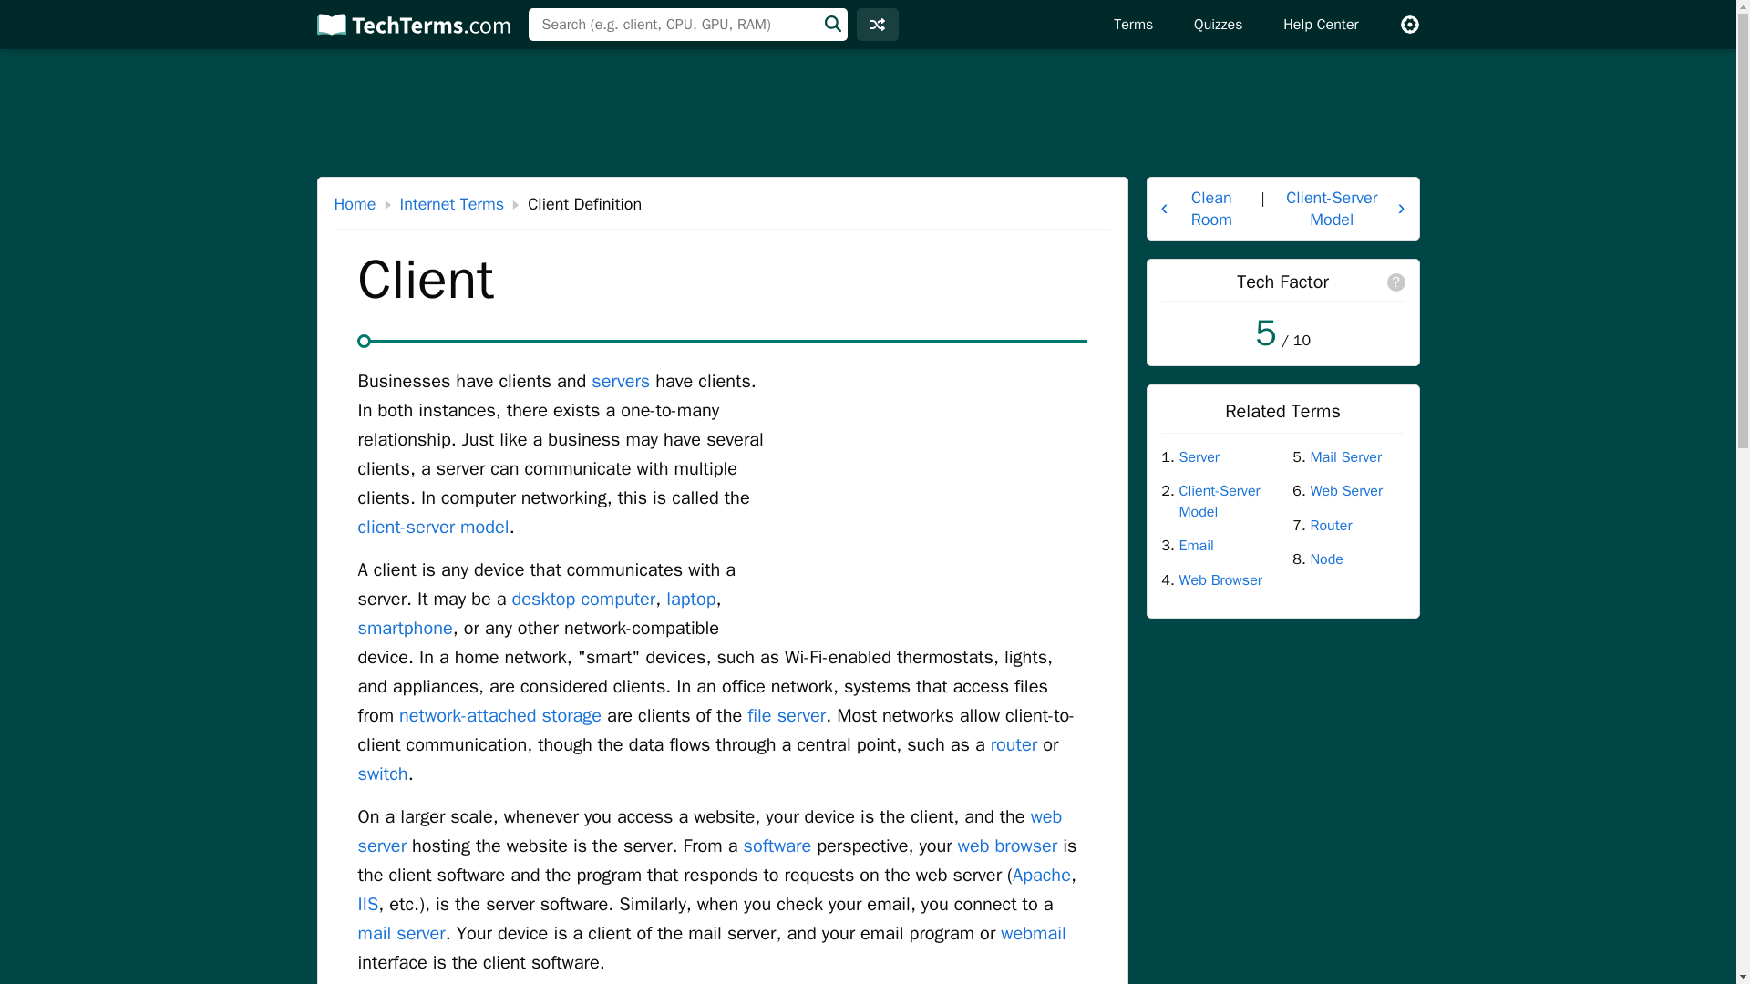 This screenshot has width=1750, height=984. What do you see at coordinates (366, 904) in the screenshot?
I see `IIS` at bounding box center [366, 904].